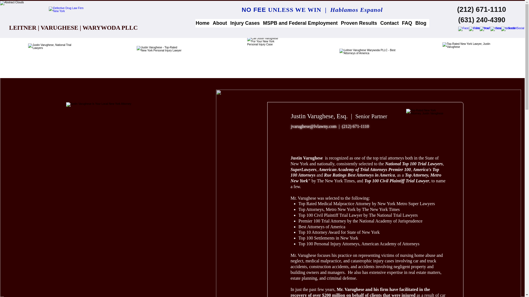 The height and width of the screenshot is (297, 529). I want to click on MSPB and Federal Employment, so click(302, 23).